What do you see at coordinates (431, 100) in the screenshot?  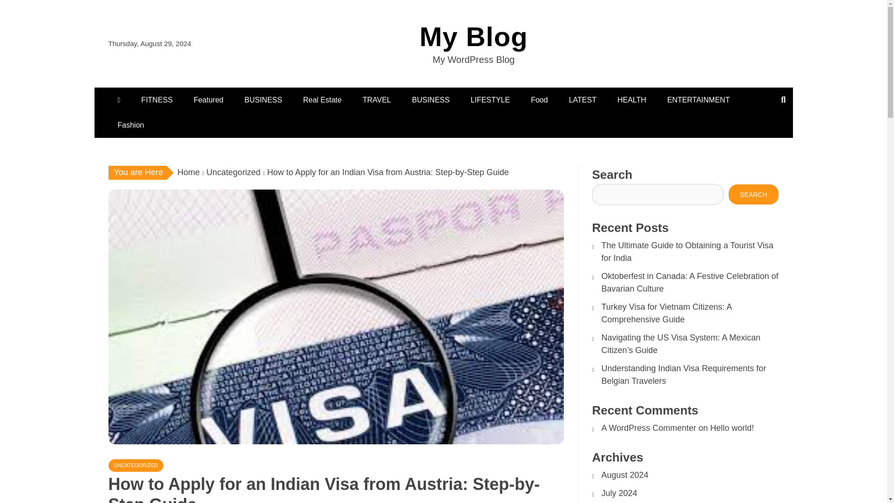 I see `BUSINESS` at bounding box center [431, 100].